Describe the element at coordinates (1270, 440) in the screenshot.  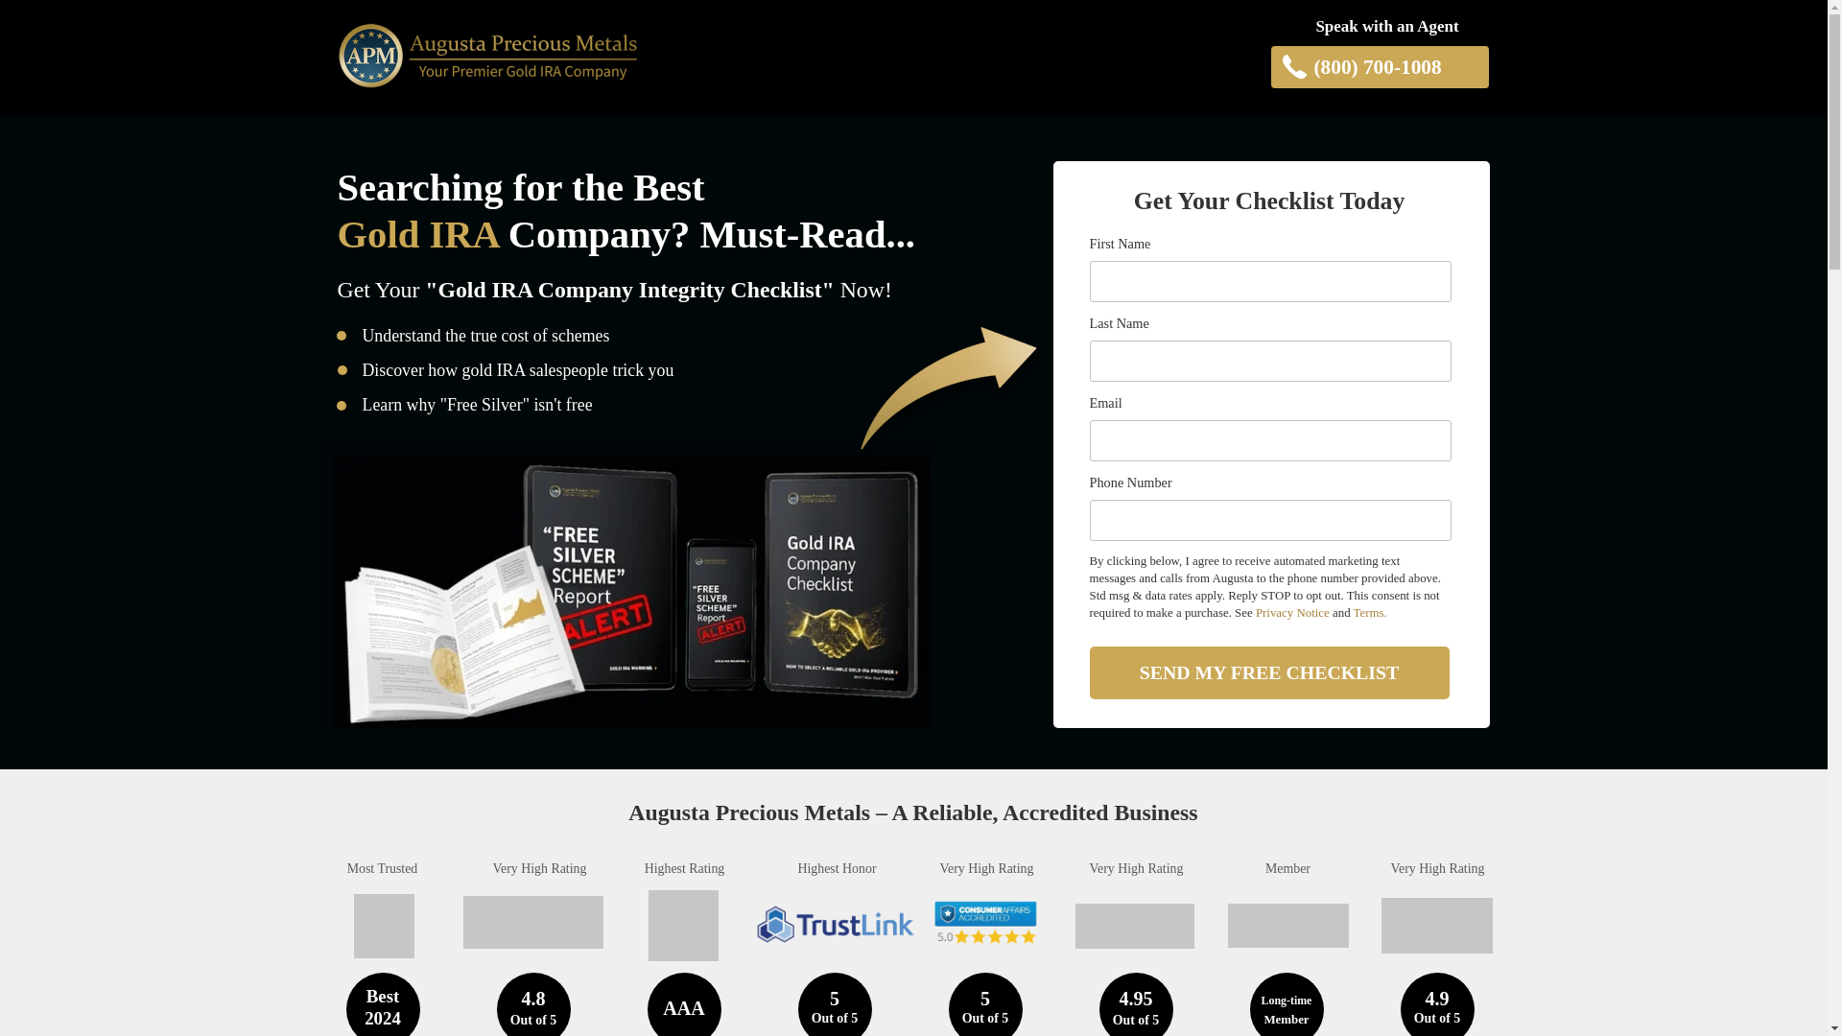
I see `Email` at that location.